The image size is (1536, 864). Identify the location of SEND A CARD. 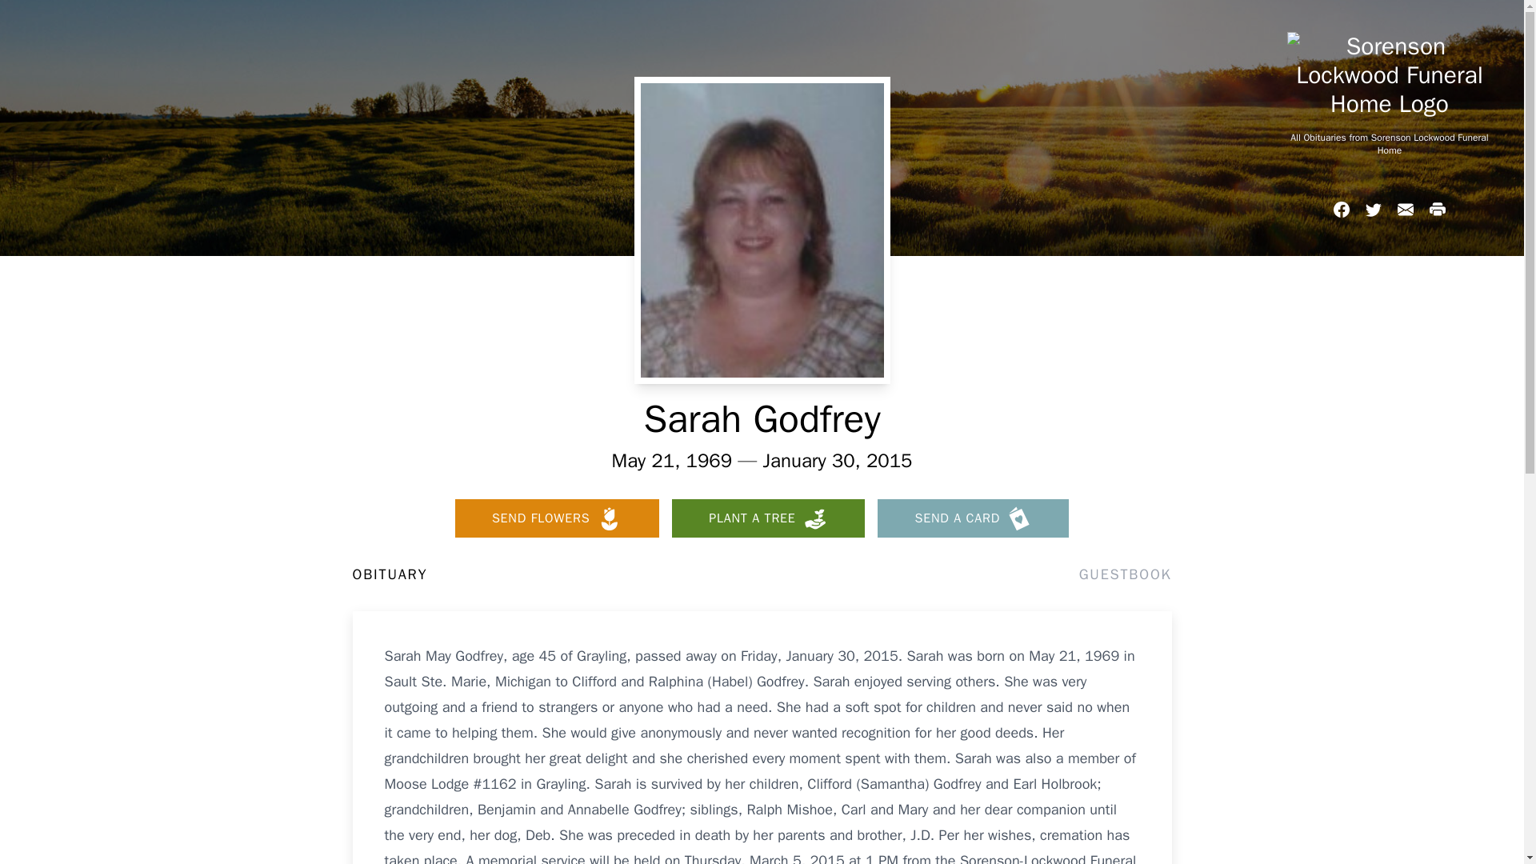
(973, 518).